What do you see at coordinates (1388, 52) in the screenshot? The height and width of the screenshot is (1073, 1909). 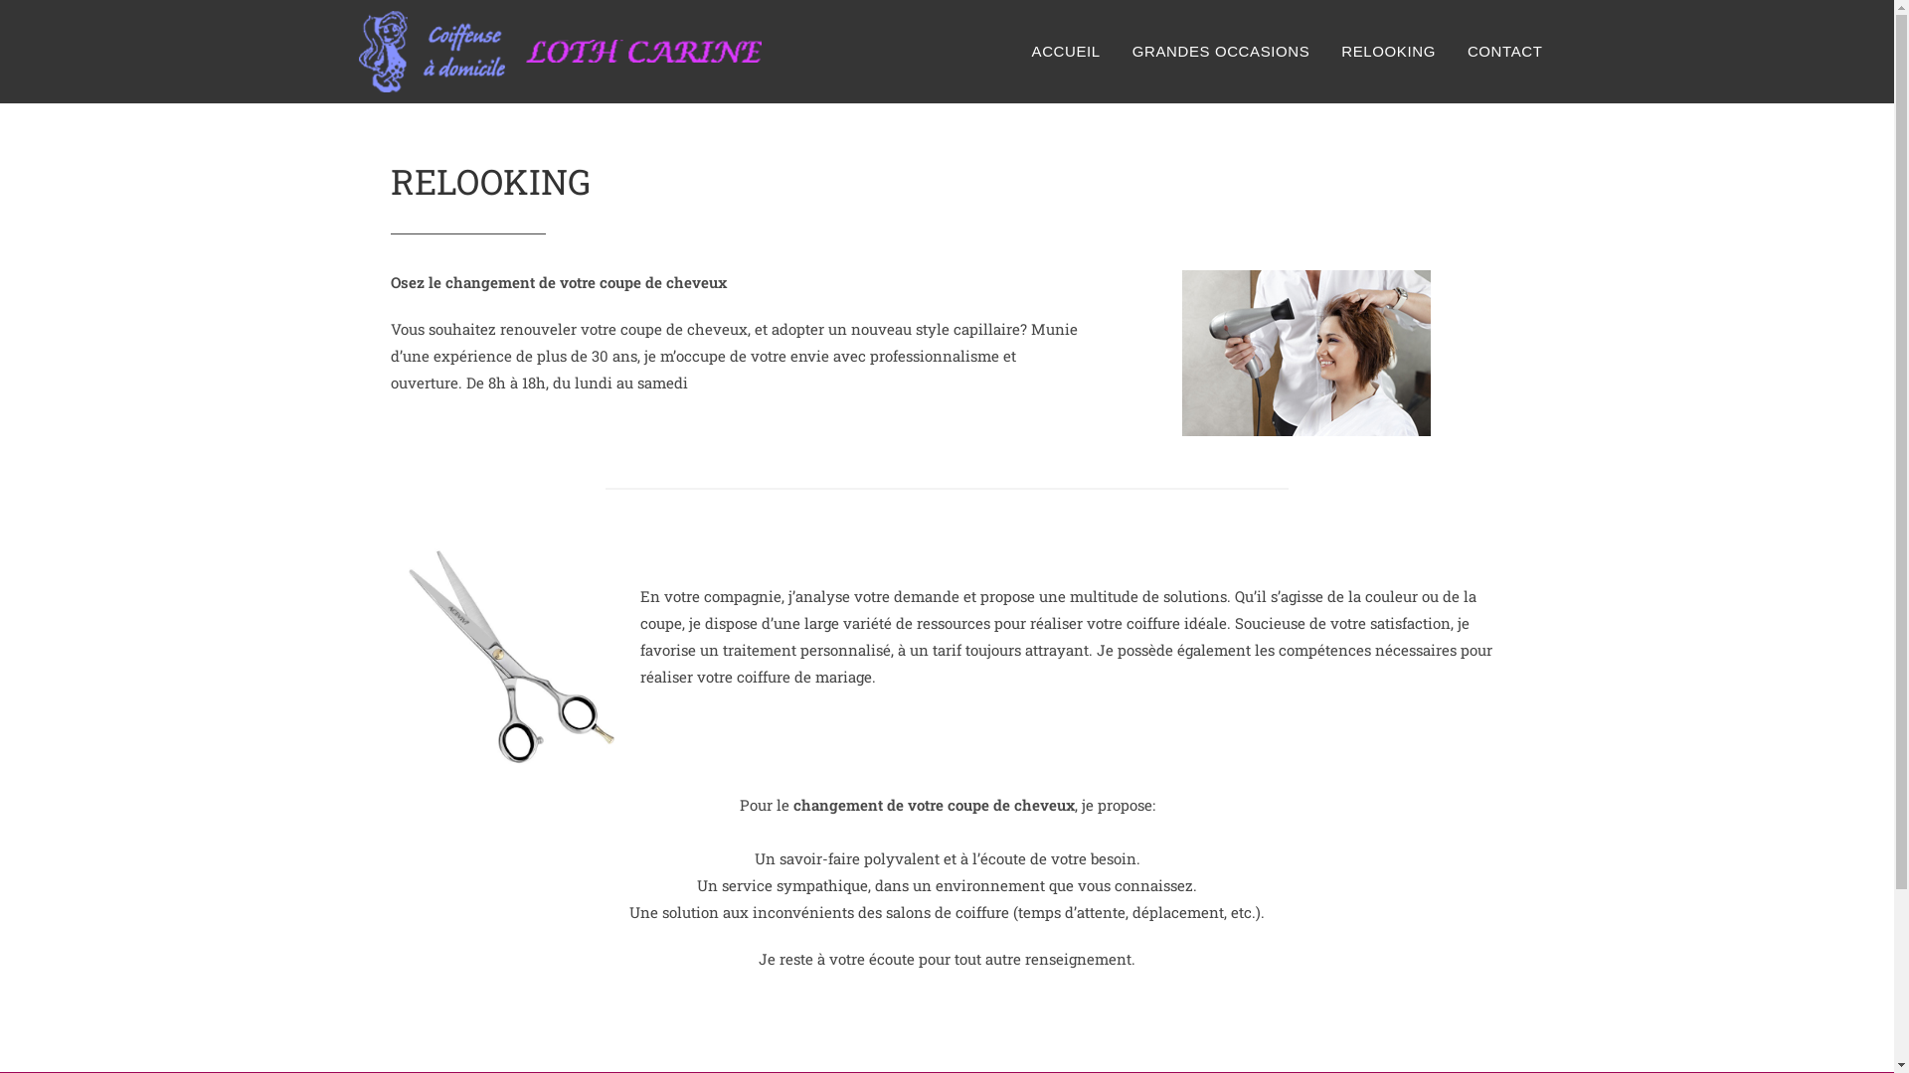 I see `RELOOKING` at bounding box center [1388, 52].